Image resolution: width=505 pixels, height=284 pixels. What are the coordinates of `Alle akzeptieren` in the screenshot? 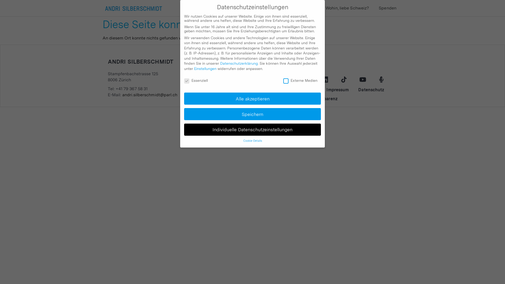 It's located at (252, 99).